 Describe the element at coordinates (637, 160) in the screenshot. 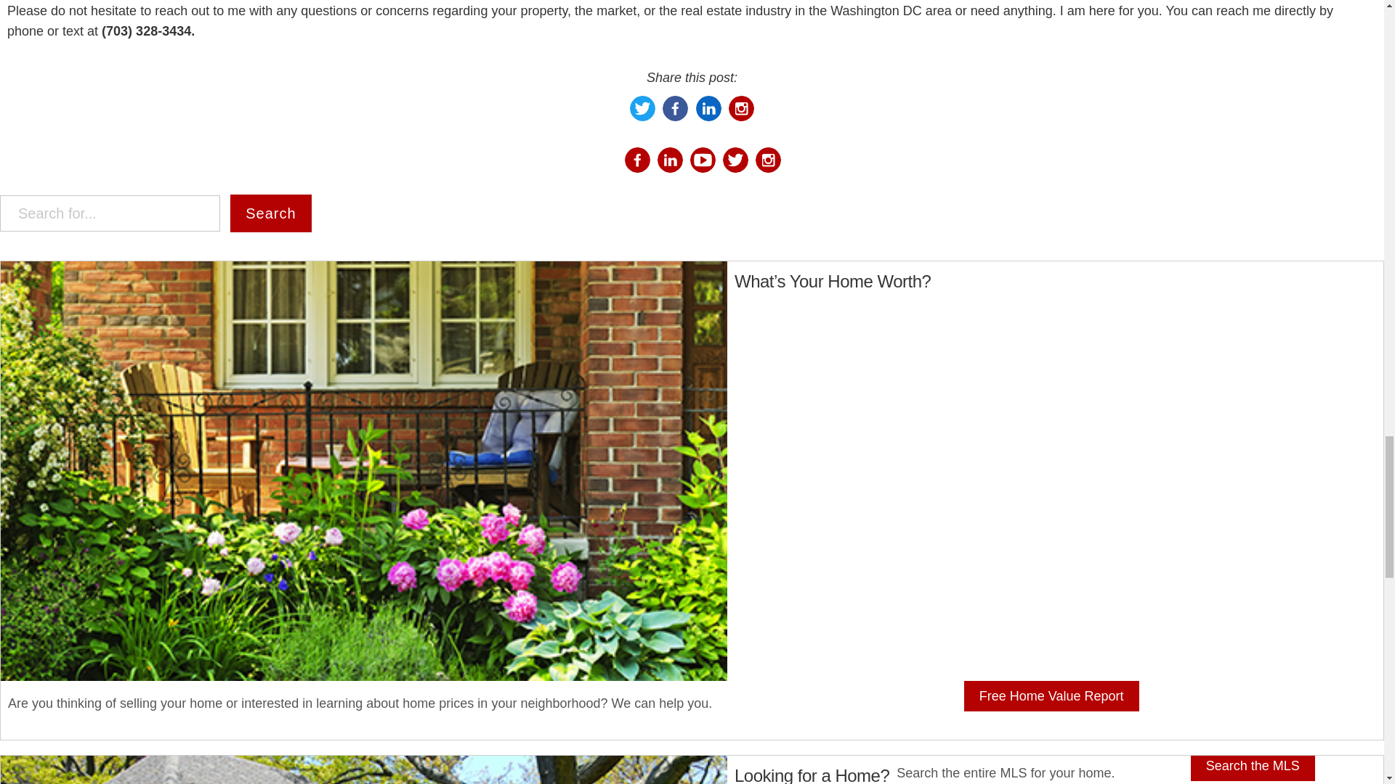

I see `Facebook` at that location.